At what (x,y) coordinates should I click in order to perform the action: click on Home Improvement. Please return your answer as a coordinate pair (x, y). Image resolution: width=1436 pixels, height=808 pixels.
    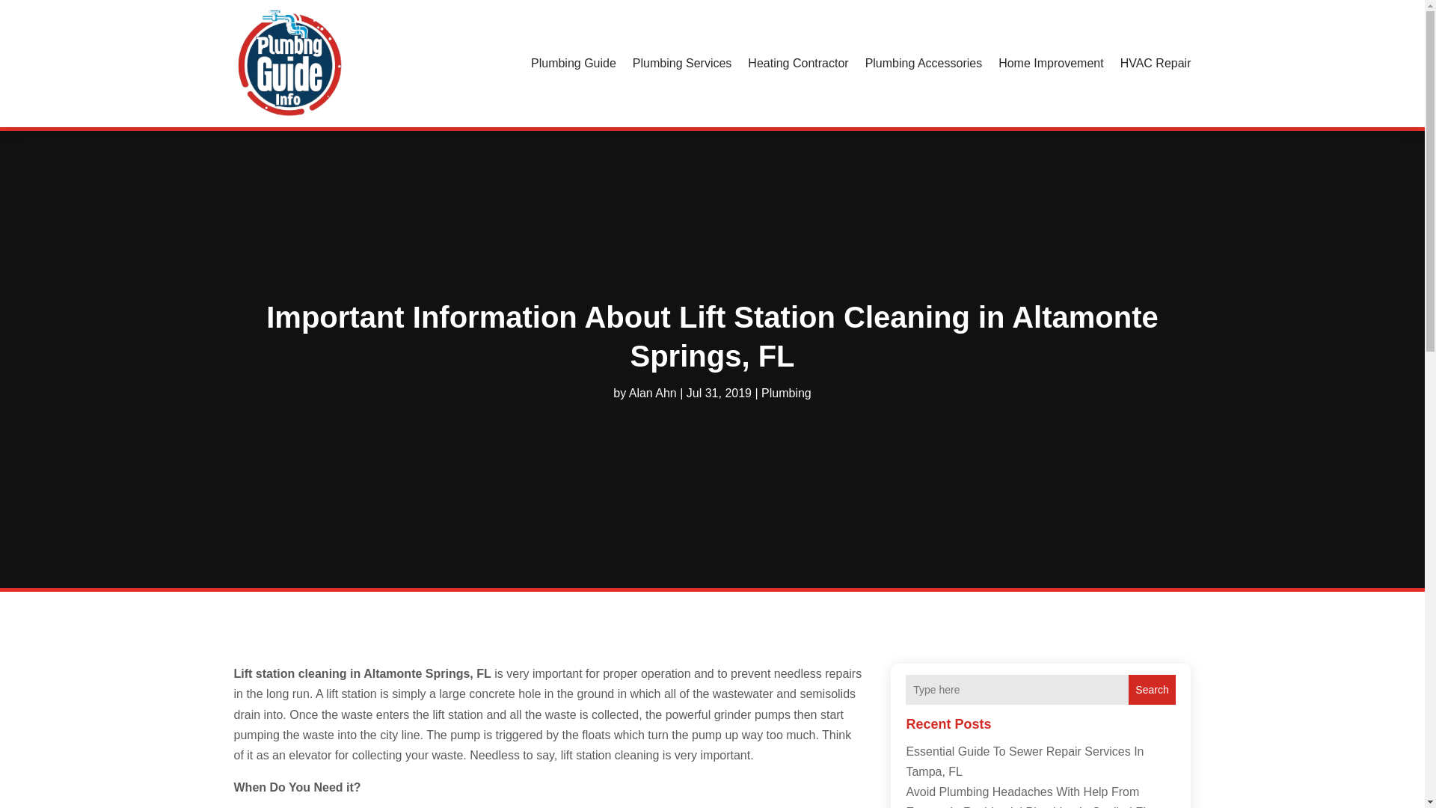
    Looking at the image, I should click on (1051, 63).